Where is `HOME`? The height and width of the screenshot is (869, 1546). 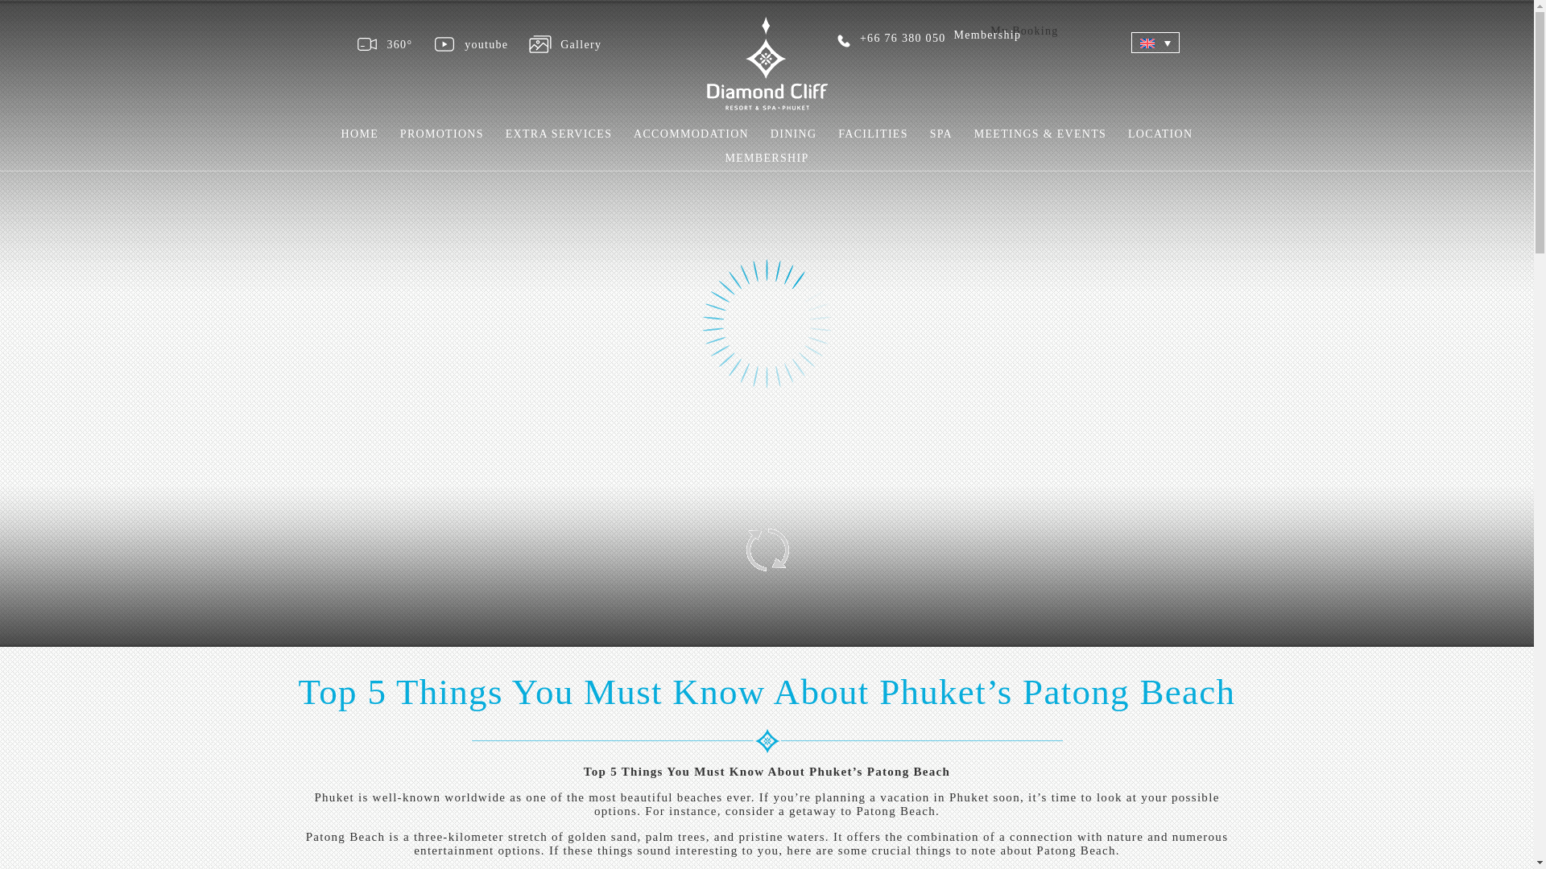 HOME is located at coordinates (360, 134).